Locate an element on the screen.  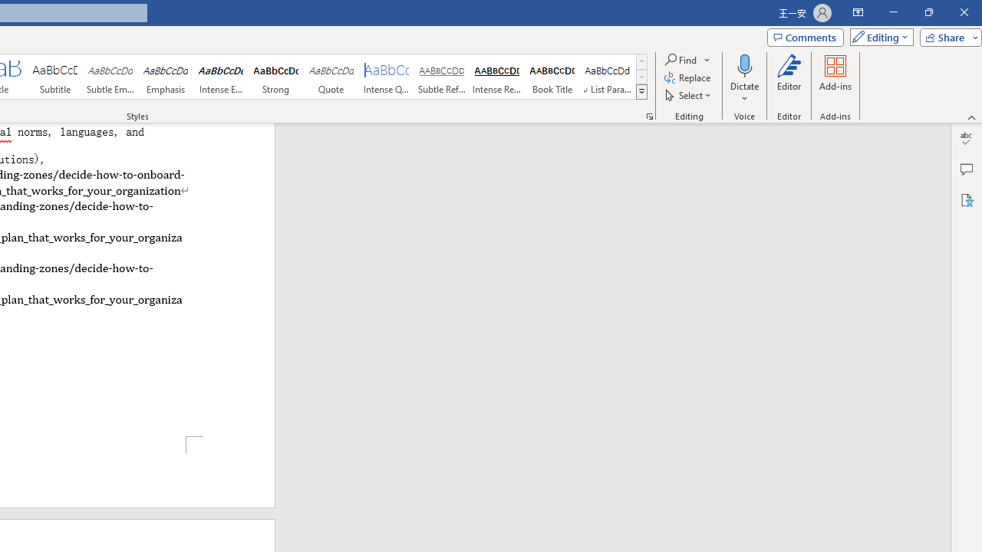
Quote is located at coordinates (331, 77).